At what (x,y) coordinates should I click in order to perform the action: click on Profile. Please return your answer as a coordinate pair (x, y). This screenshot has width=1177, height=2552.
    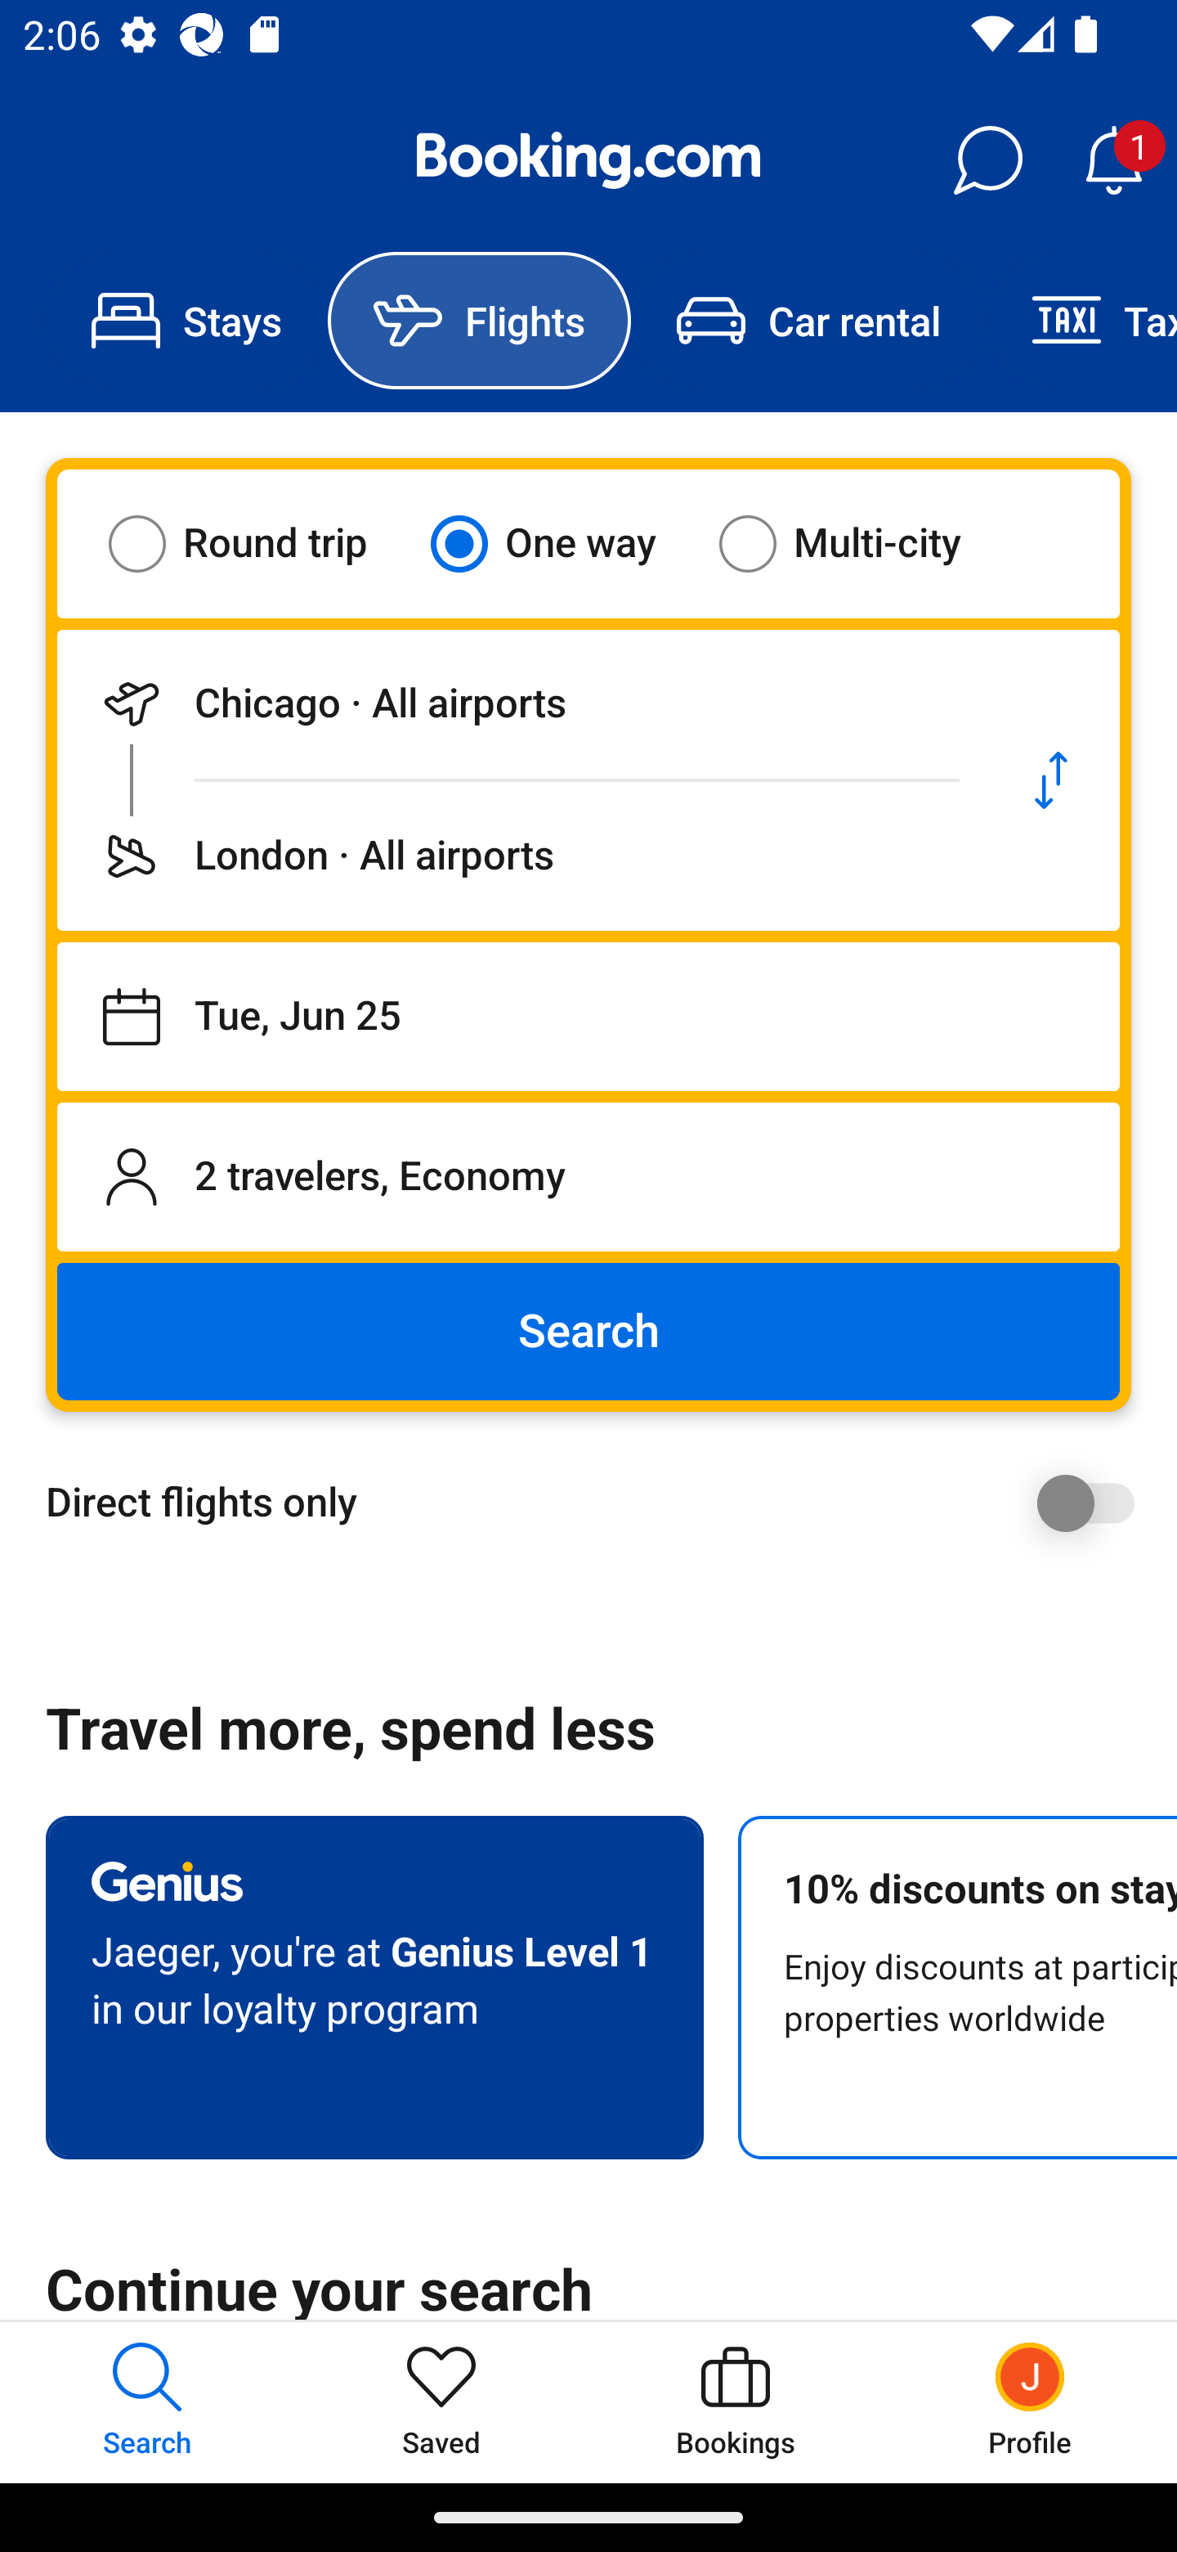
    Looking at the image, I should click on (1030, 2401).